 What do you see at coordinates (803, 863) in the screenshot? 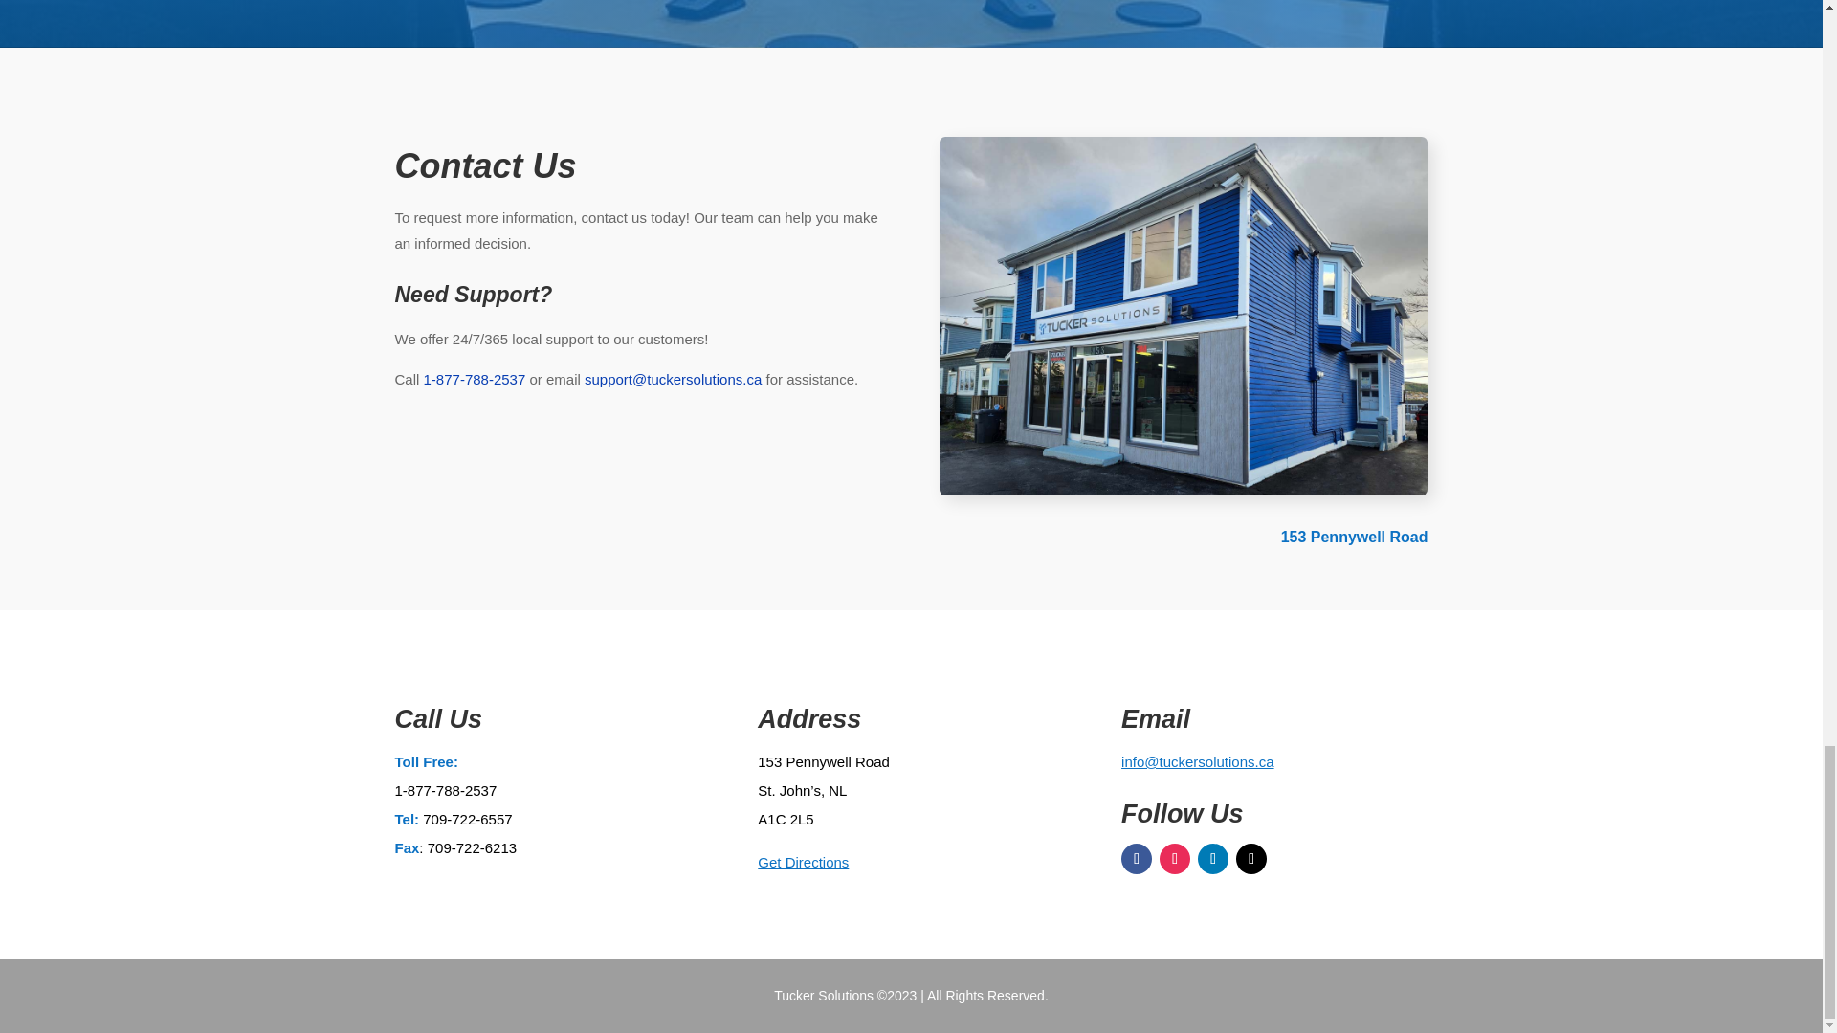
I see `Get Directions` at bounding box center [803, 863].